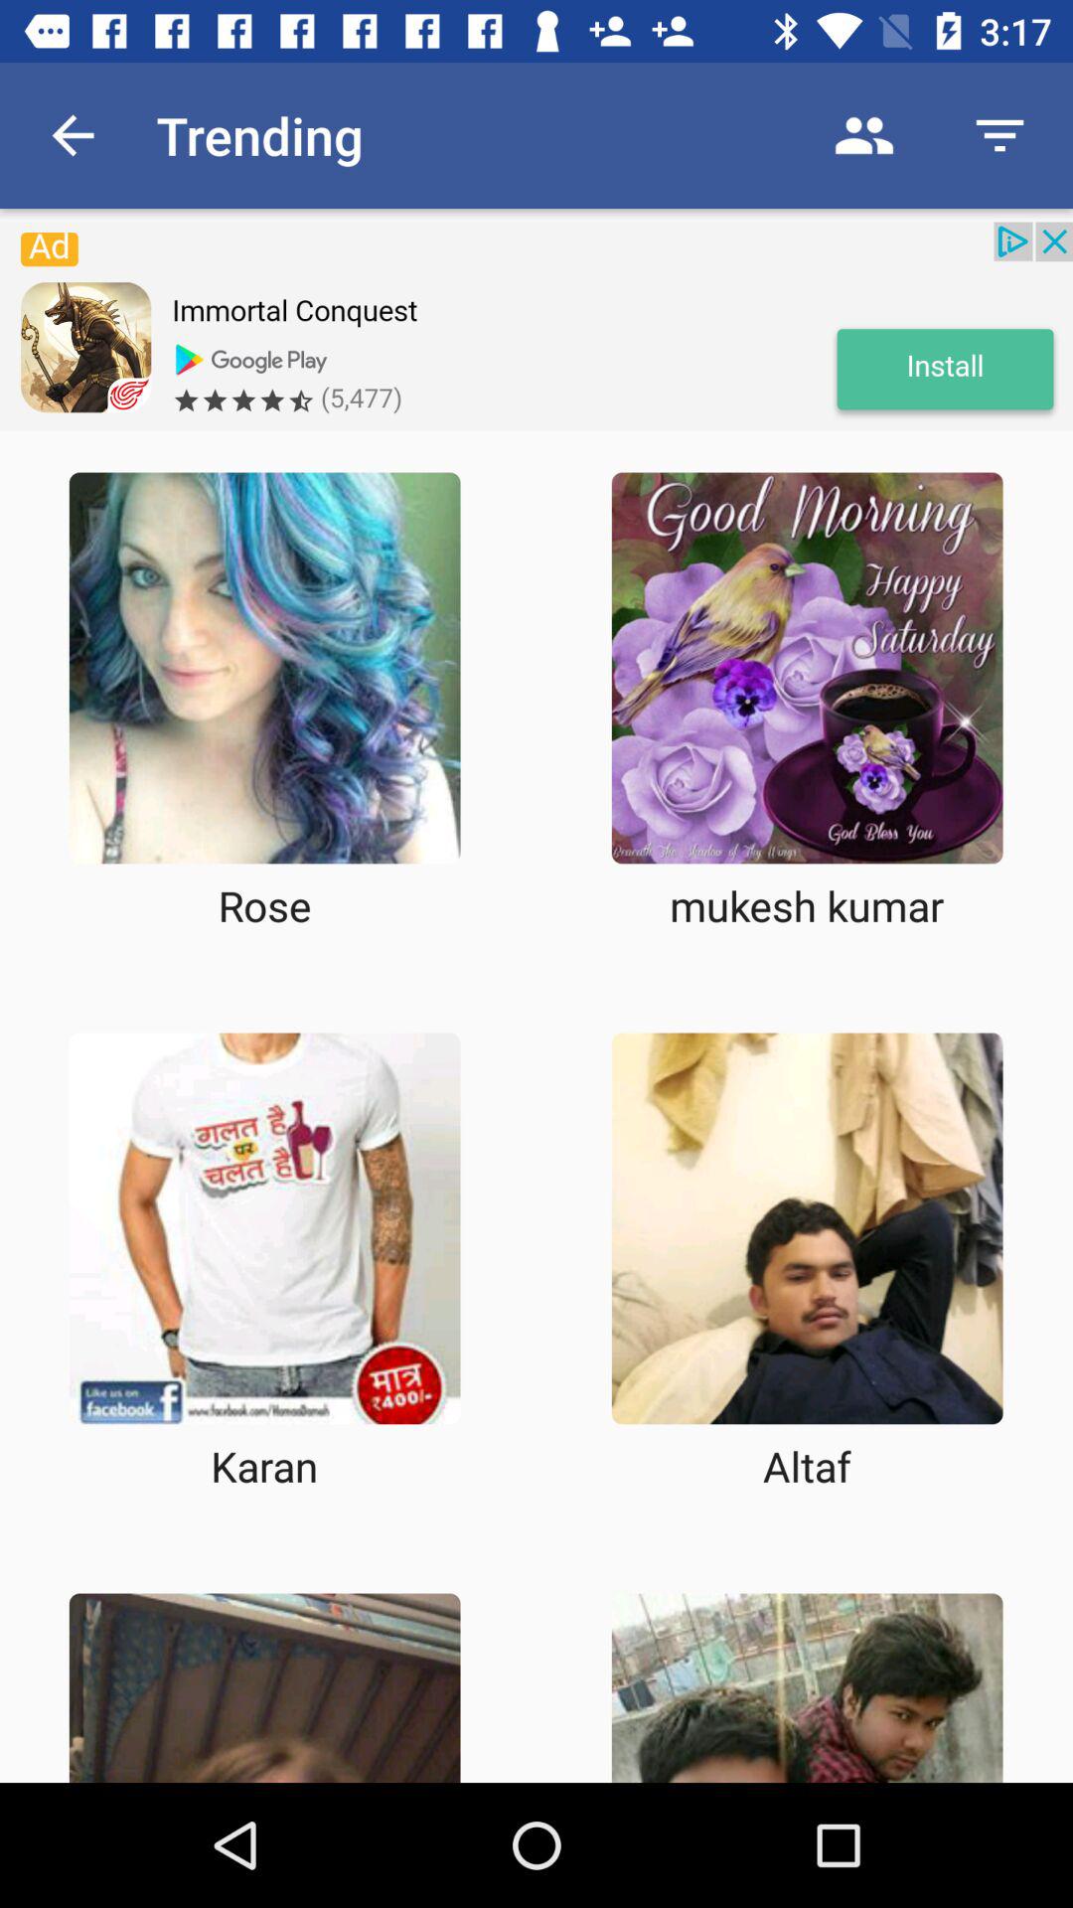  Describe the element at coordinates (807, 1687) in the screenshot. I see `choose box` at that location.